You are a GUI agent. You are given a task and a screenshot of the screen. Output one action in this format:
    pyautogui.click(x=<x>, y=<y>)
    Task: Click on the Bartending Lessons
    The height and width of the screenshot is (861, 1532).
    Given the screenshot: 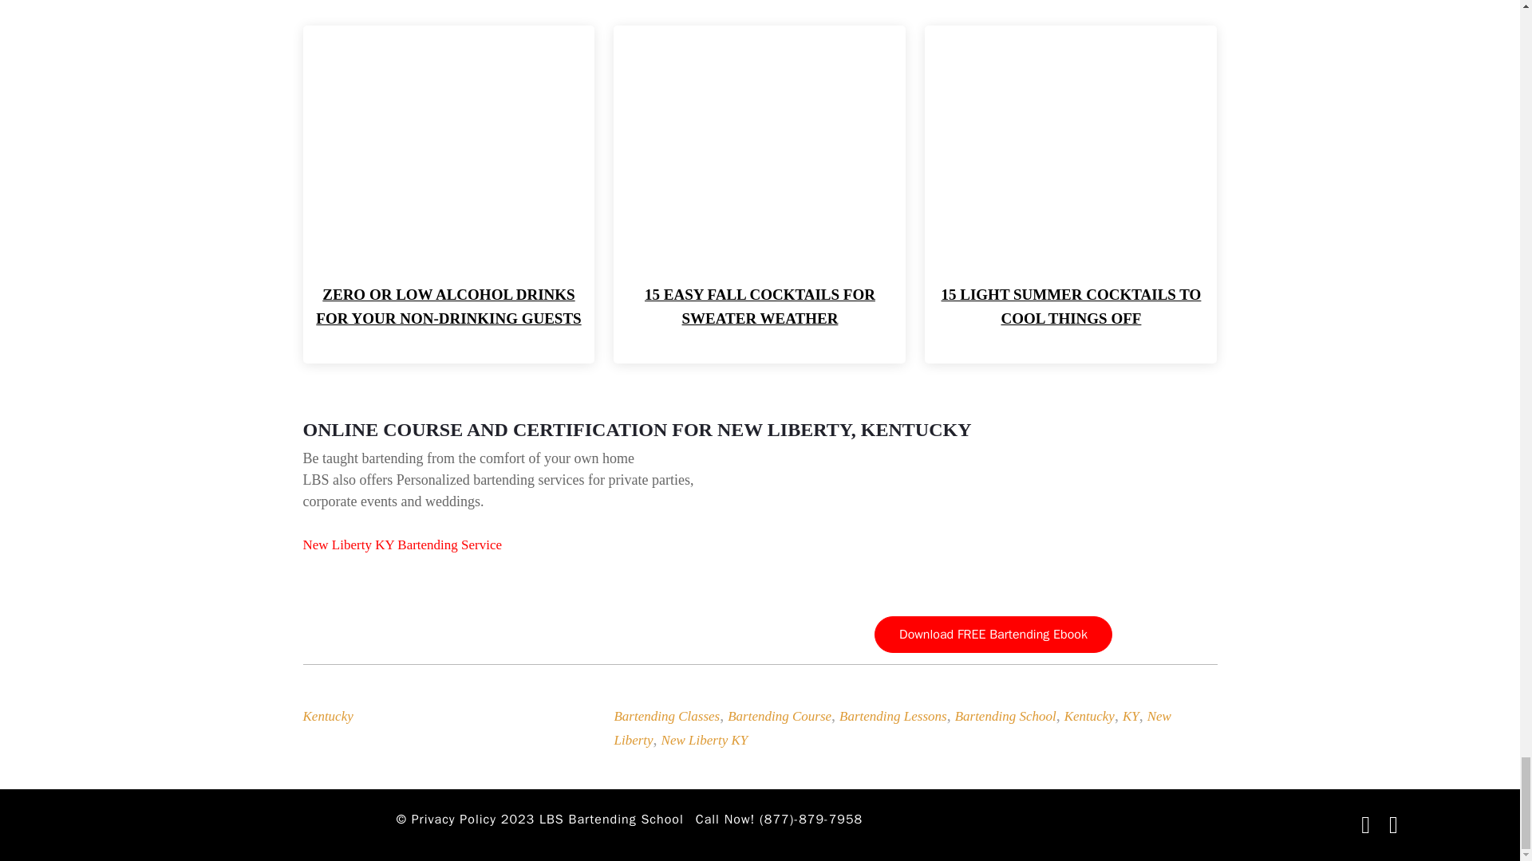 What is the action you would take?
    pyautogui.click(x=893, y=716)
    